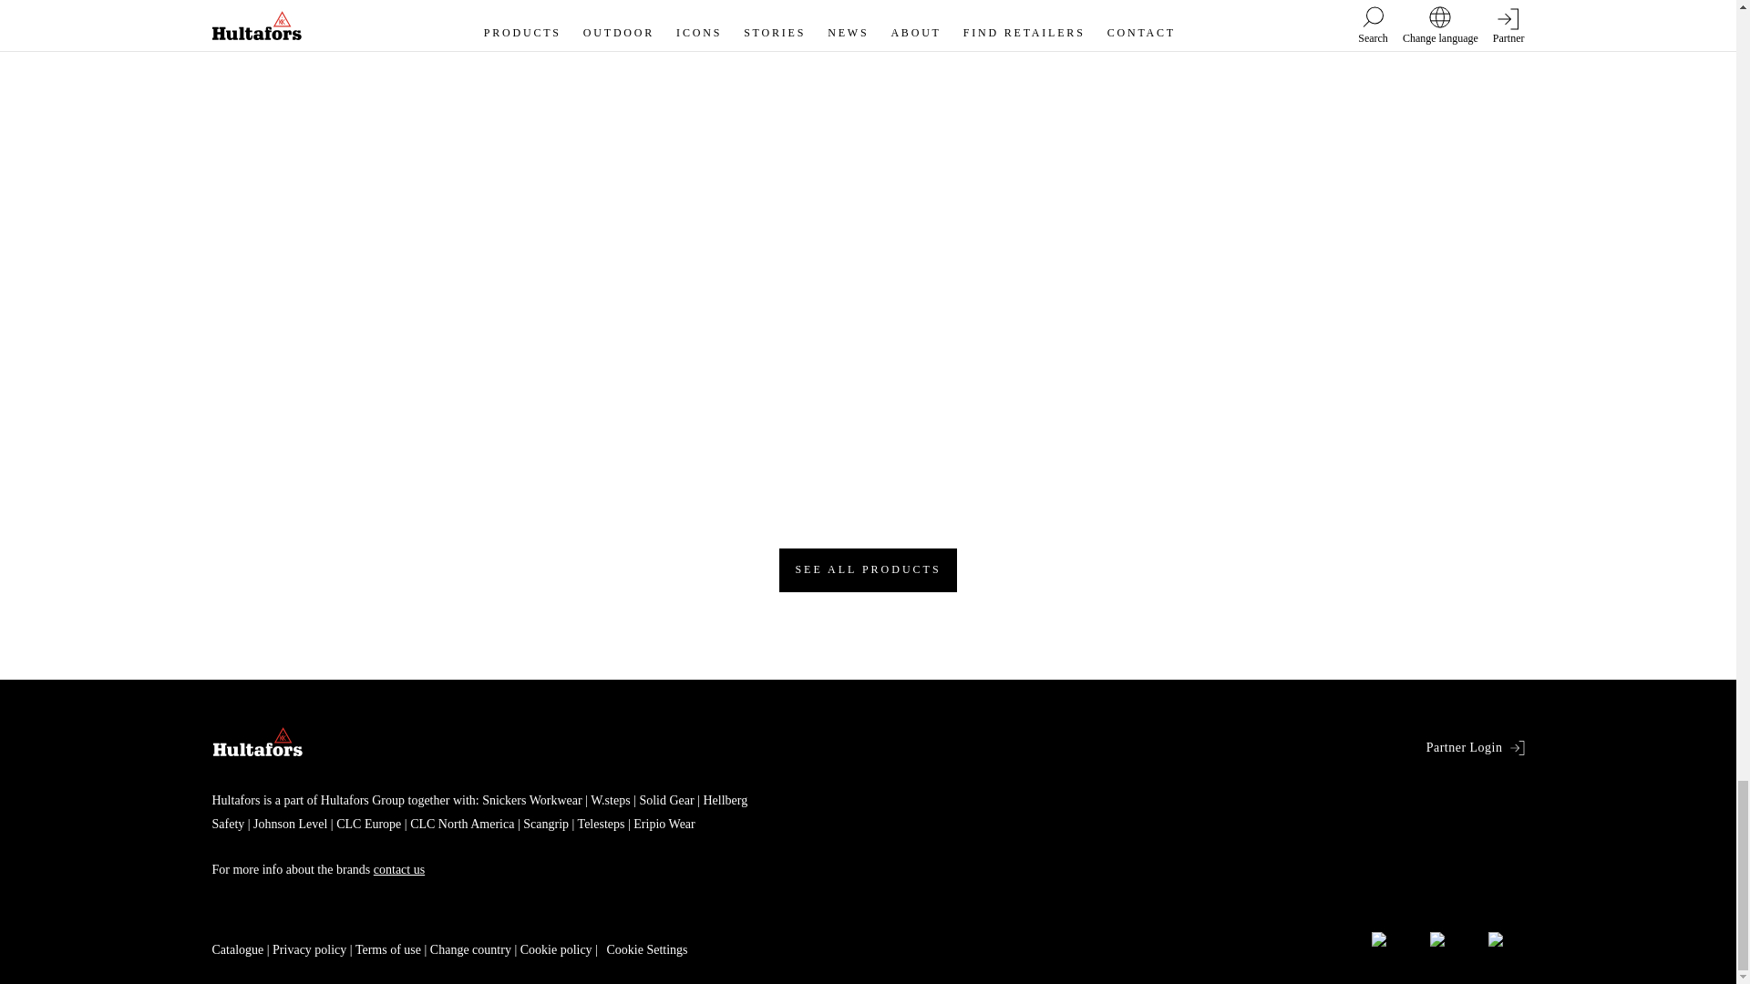 Image resolution: width=1750 pixels, height=984 pixels. Describe the element at coordinates (556, 949) in the screenshot. I see `Cookie policy` at that location.